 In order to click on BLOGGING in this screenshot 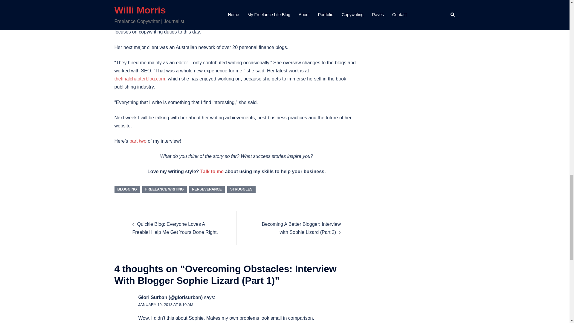, I will do `click(127, 189)`.